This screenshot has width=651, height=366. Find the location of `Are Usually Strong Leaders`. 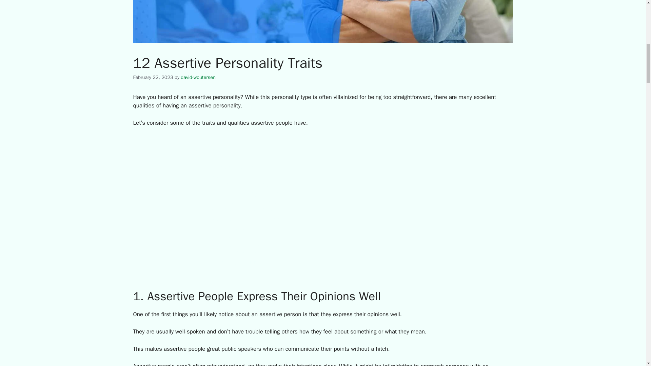

Are Usually Strong Leaders is located at coordinates (245, 193).